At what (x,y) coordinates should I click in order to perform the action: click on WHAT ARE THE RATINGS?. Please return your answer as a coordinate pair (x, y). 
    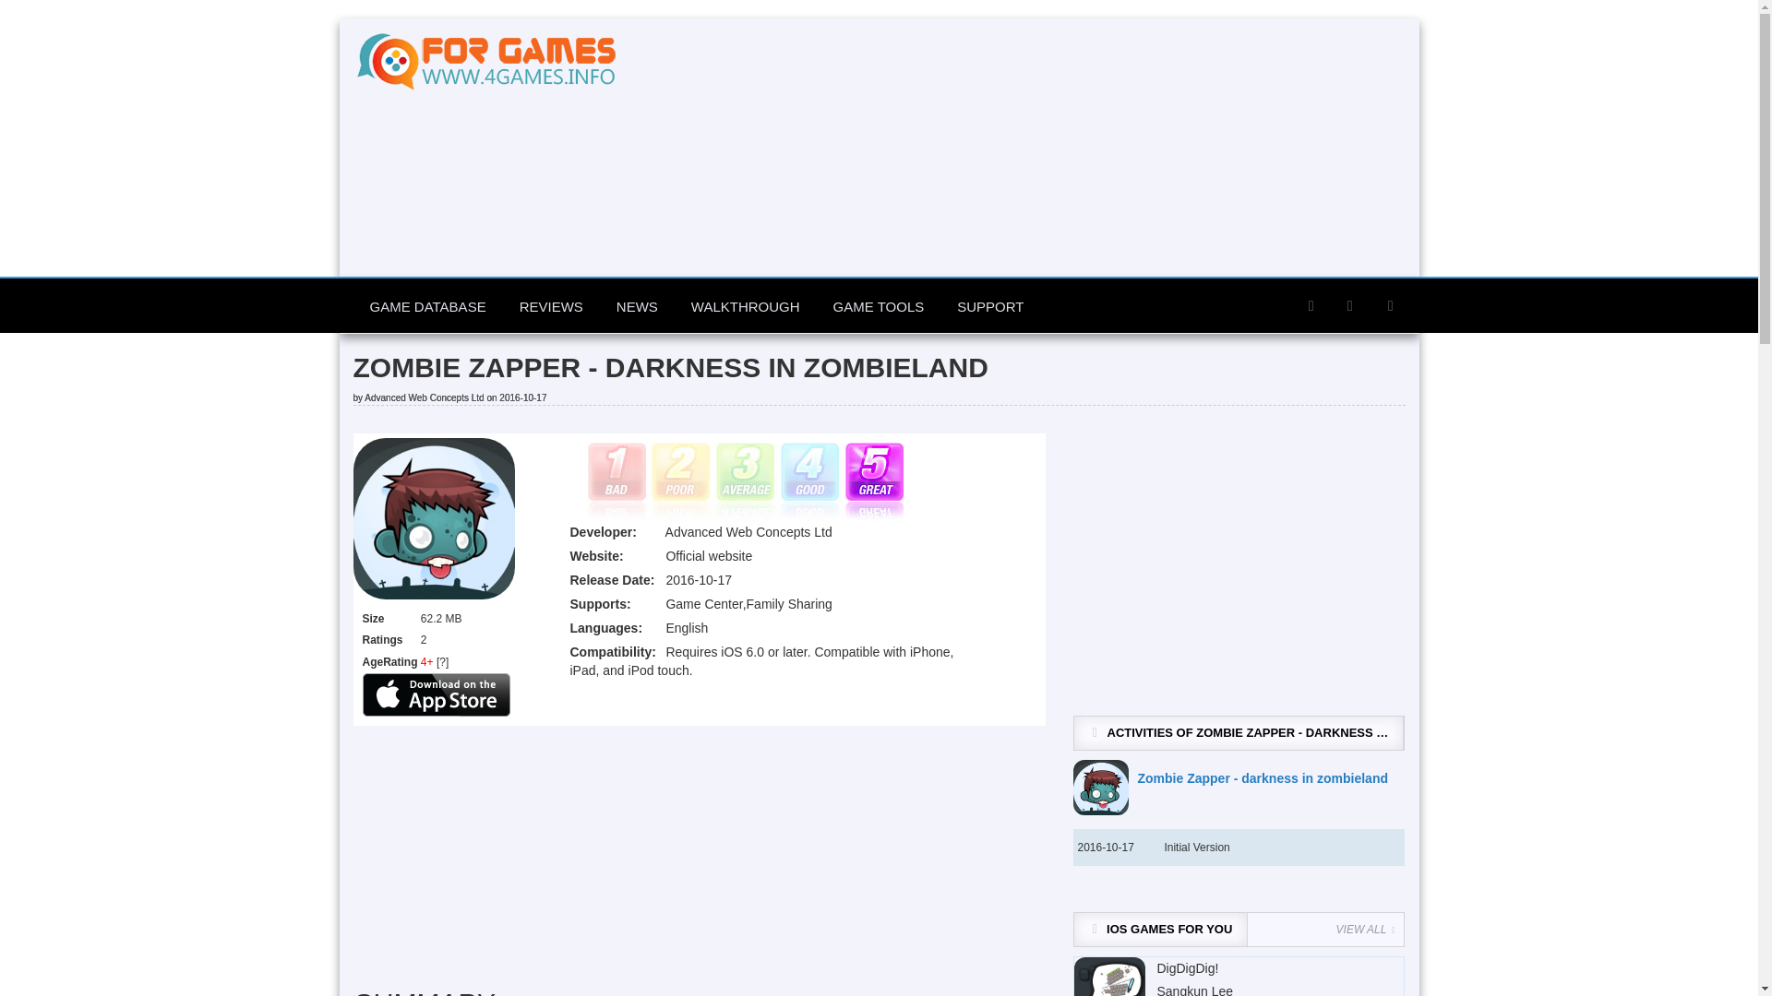
    Looking at the image, I should click on (441, 661).